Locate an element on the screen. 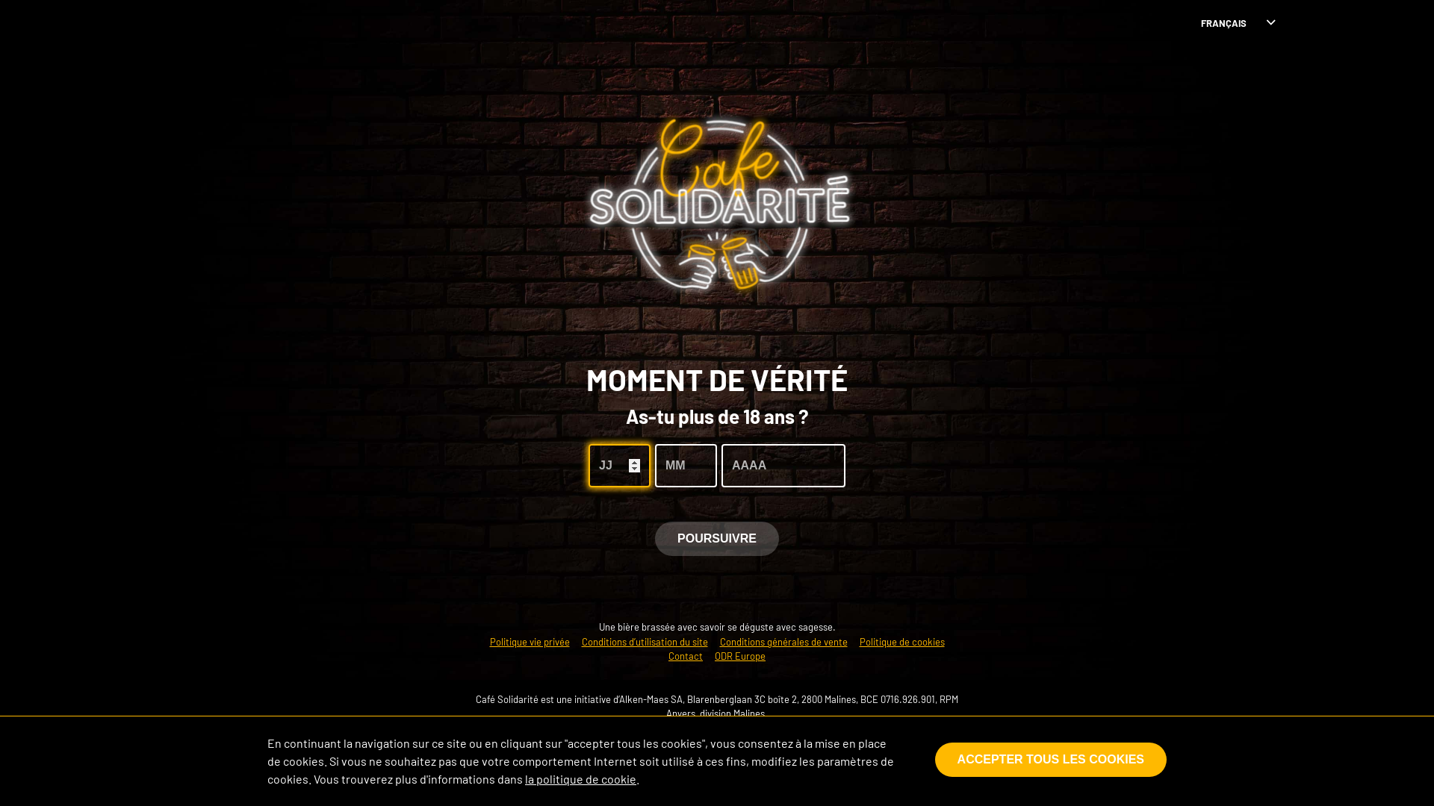  Politique de cookies is located at coordinates (901, 642).